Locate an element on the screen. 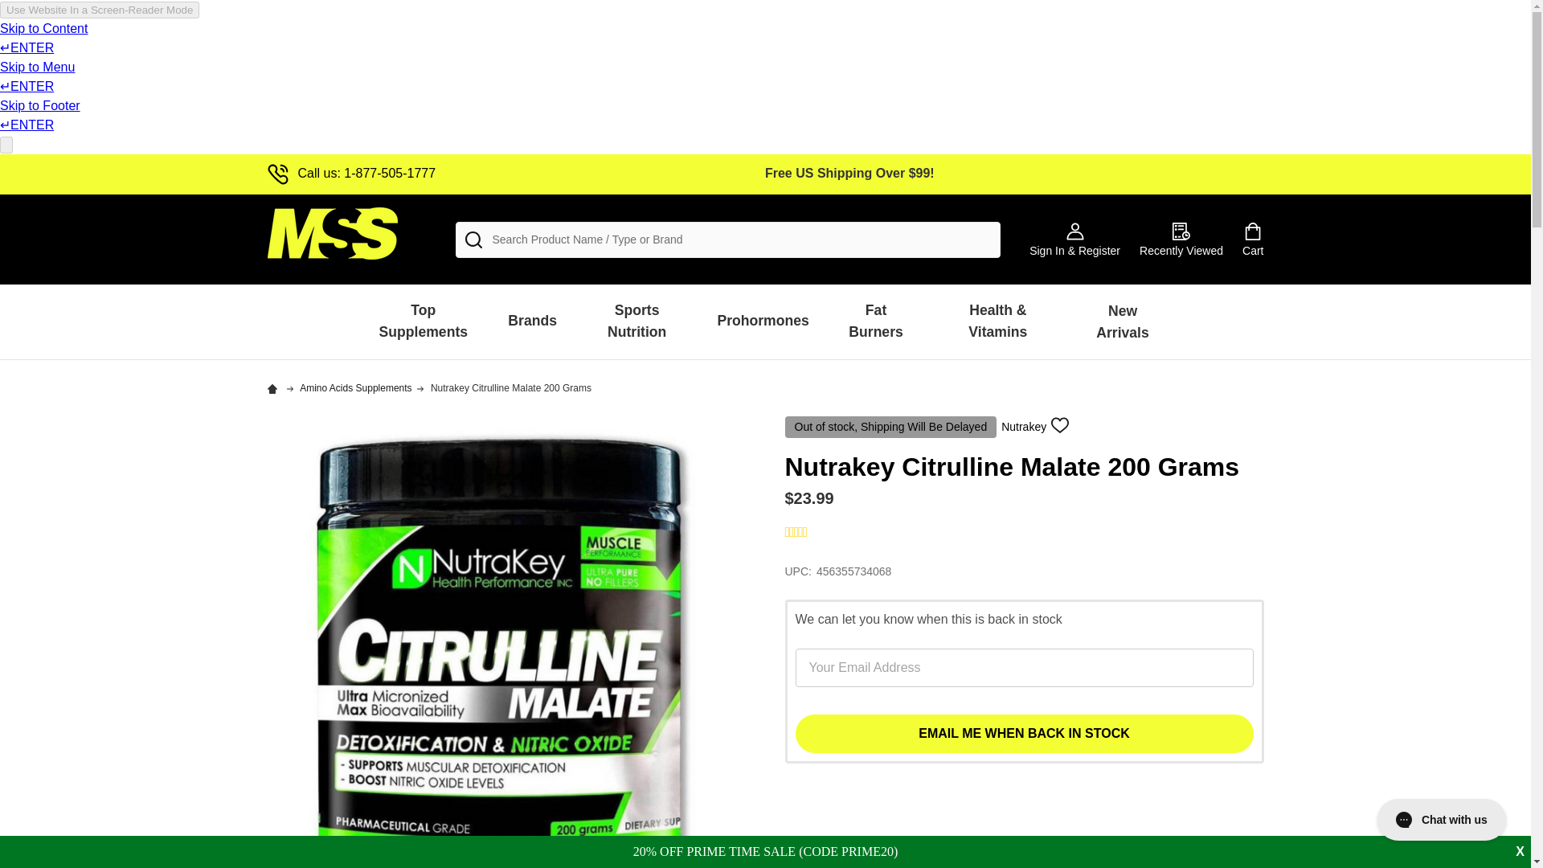 This screenshot has height=868, width=1543. Cart is located at coordinates (1252, 239).